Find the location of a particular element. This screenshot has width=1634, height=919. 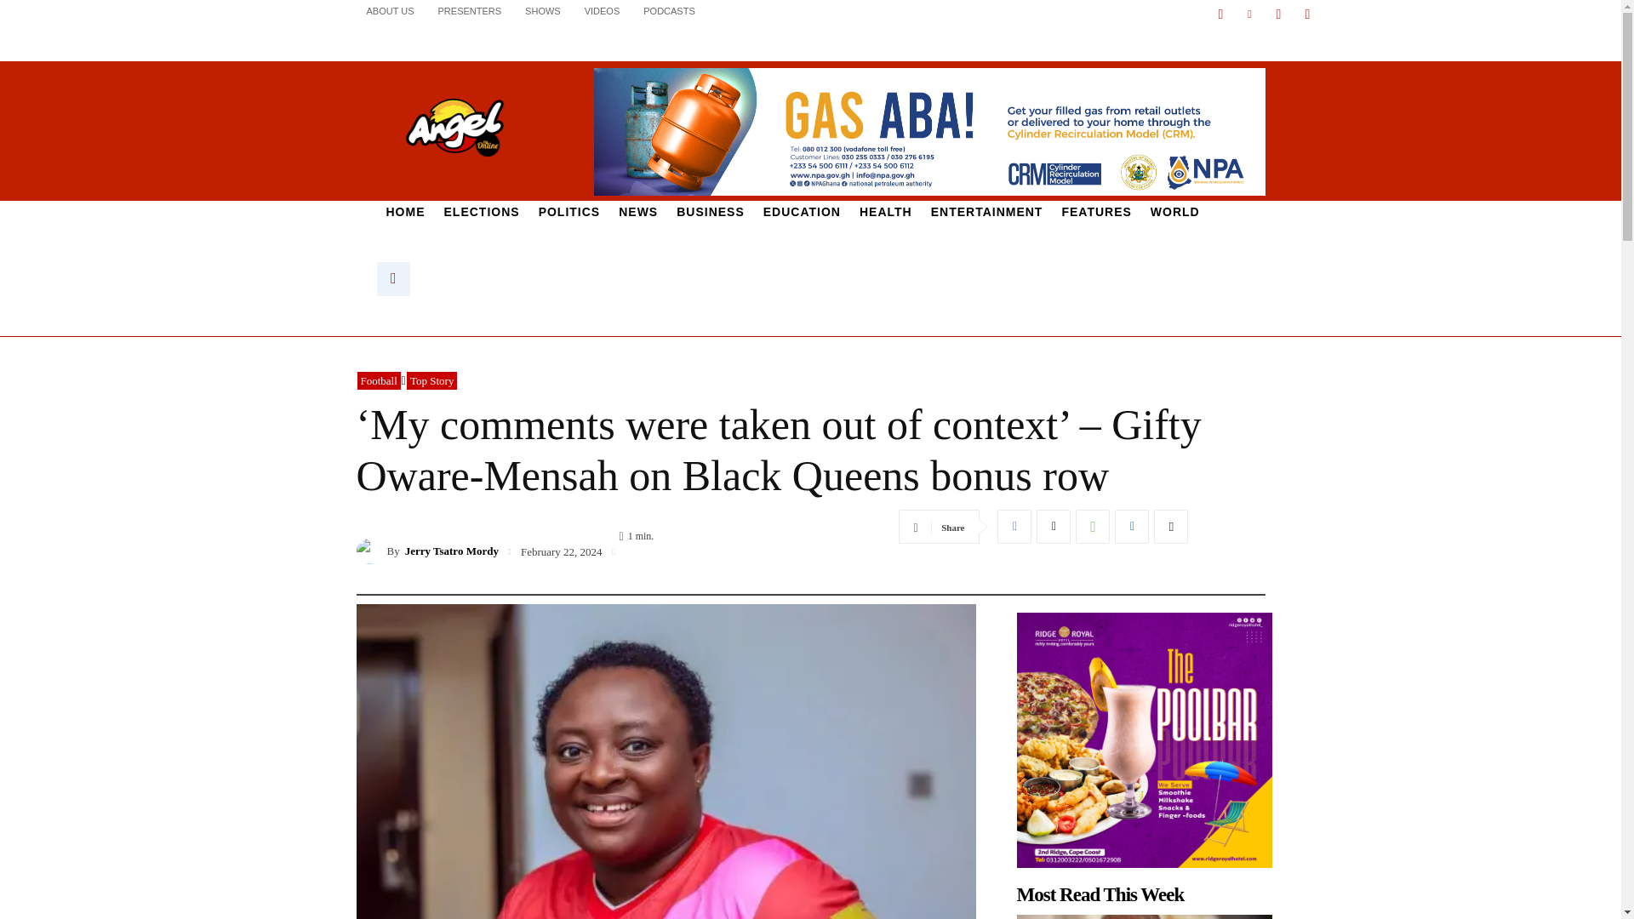

Youtube is located at coordinates (1307, 14).